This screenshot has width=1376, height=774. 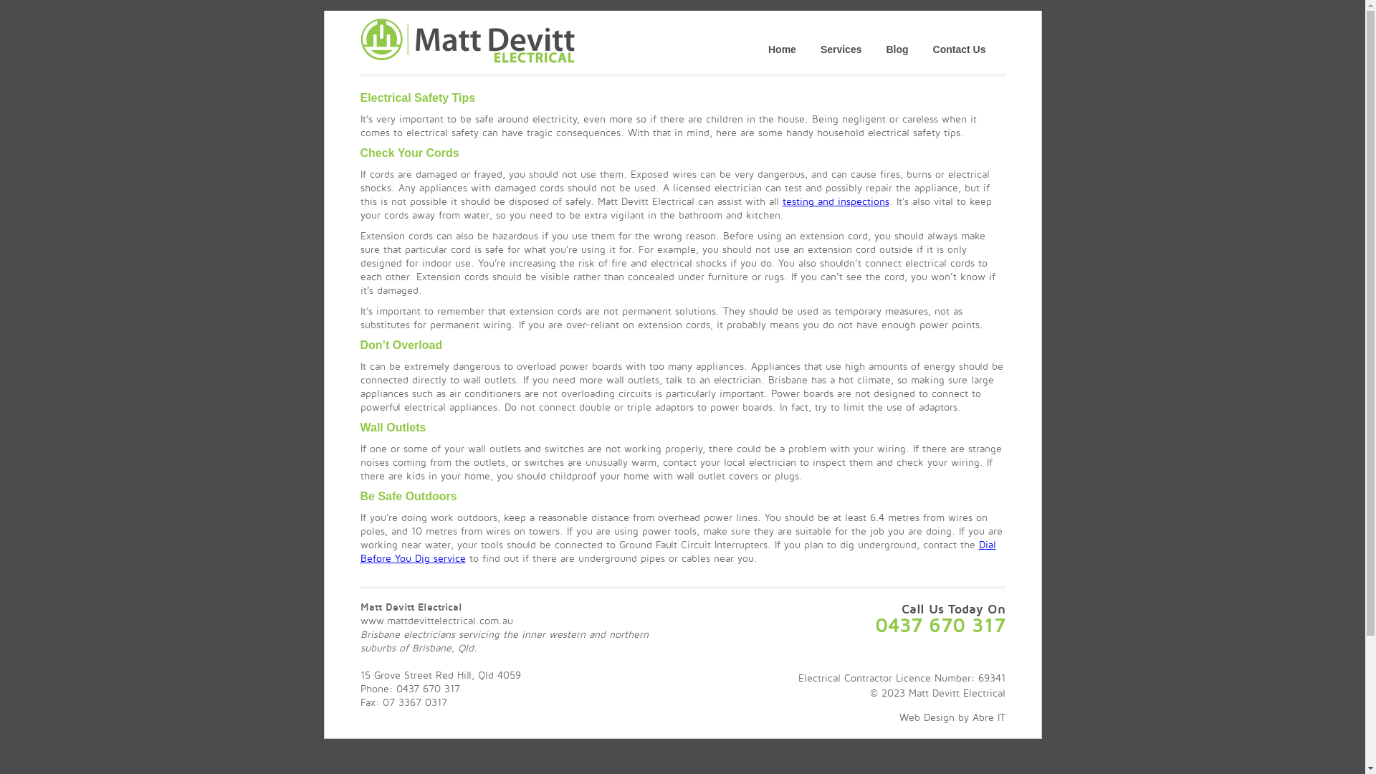 I want to click on Services, so click(x=841, y=37).